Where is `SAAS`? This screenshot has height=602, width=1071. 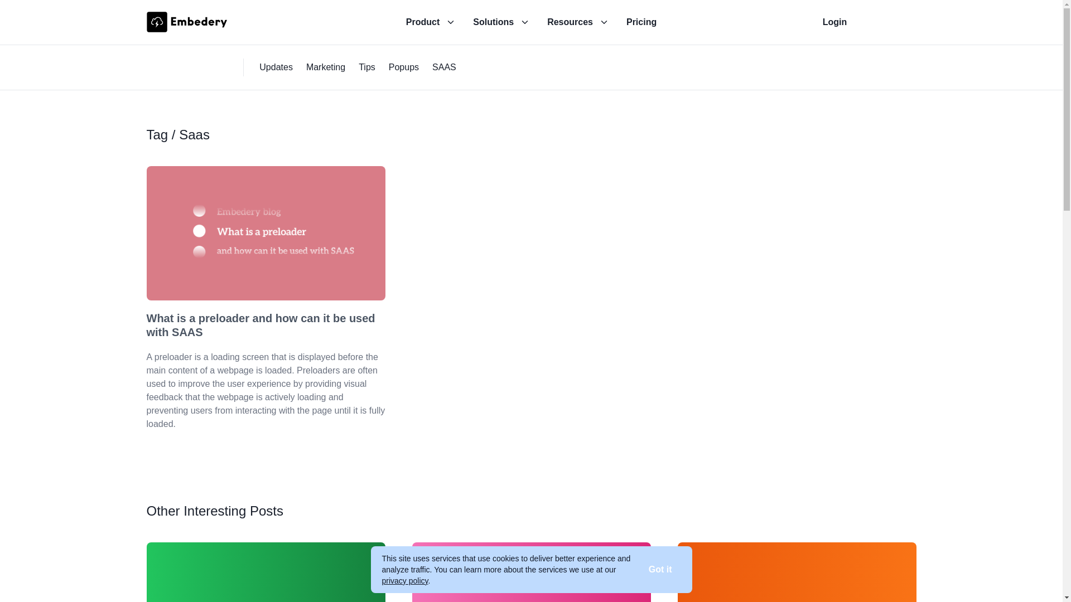 SAAS is located at coordinates (444, 67).